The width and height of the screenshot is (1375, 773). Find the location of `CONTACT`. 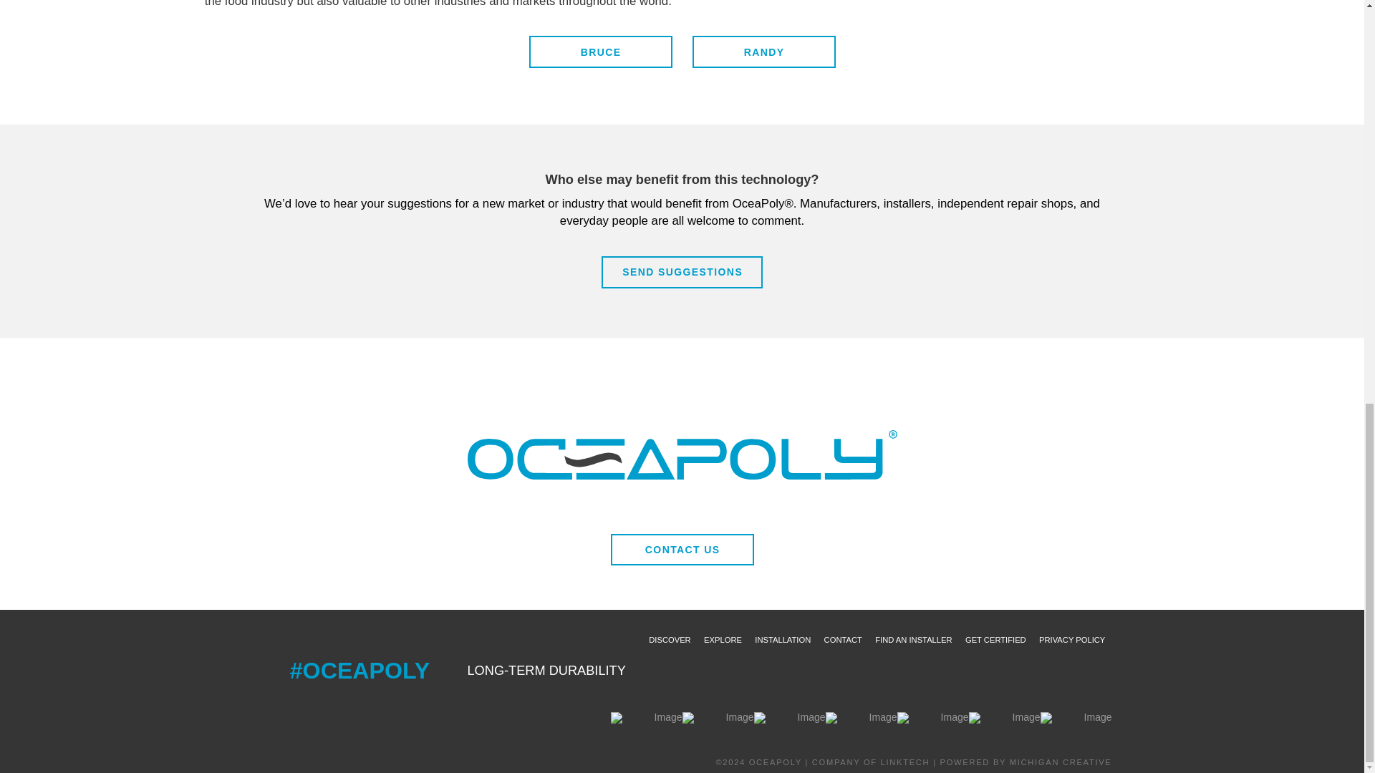

CONTACT is located at coordinates (842, 639).